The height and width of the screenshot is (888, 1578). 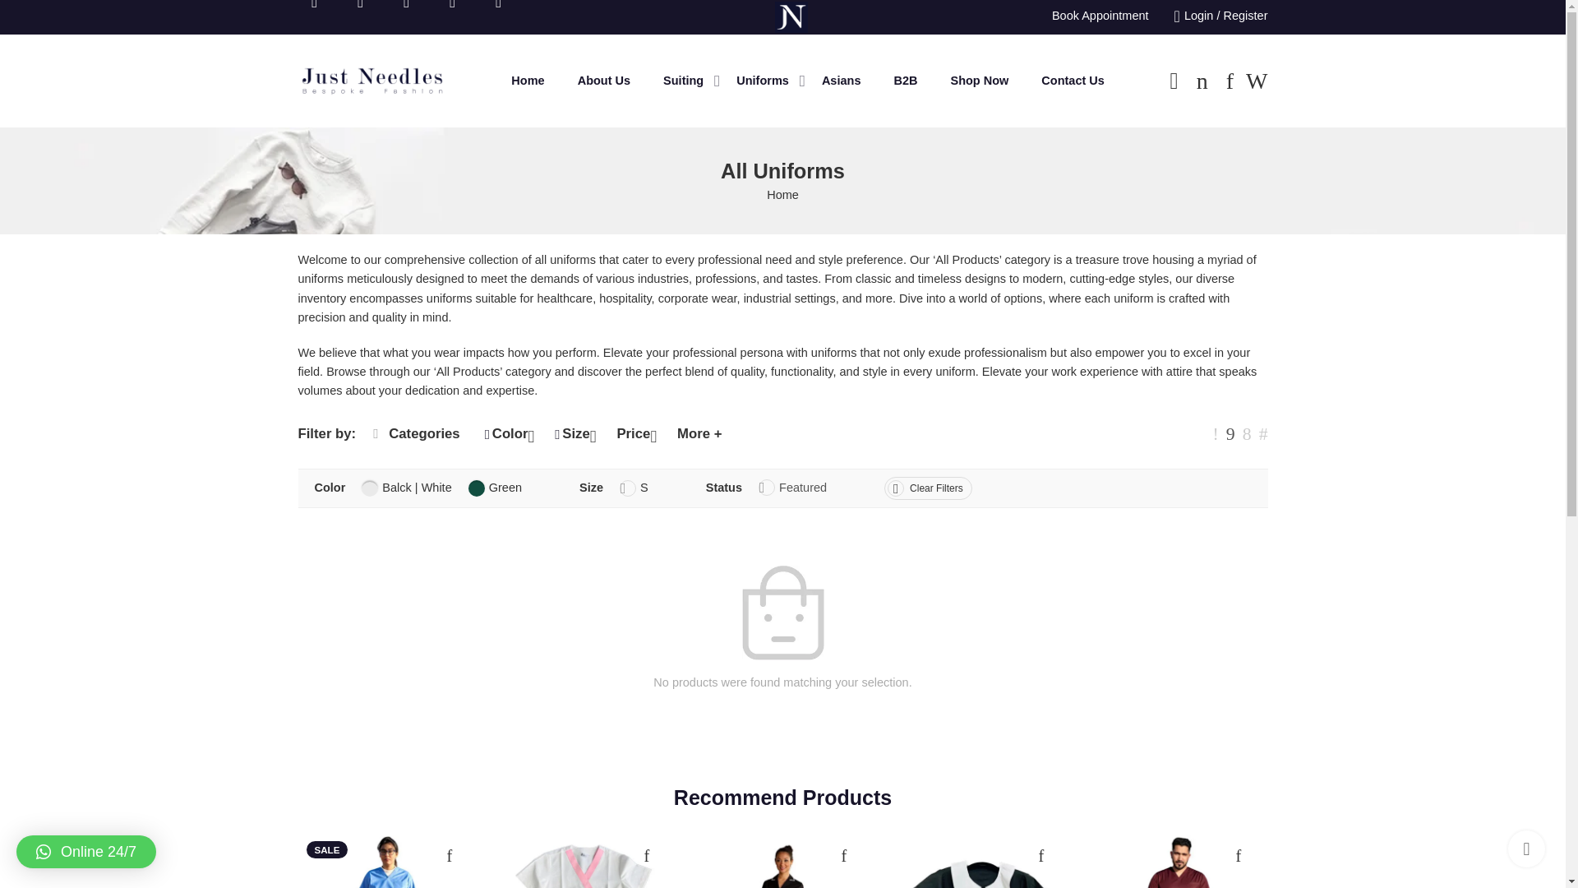 What do you see at coordinates (528, 81) in the screenshot?
I see `Home` at bounding box center [528, 81].